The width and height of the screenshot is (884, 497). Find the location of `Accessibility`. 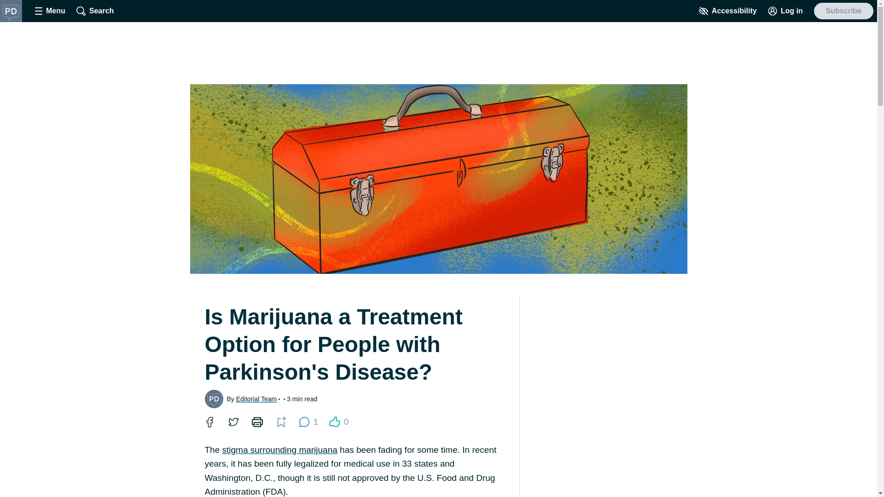

Accessibility is located at coordinates (727, 11).